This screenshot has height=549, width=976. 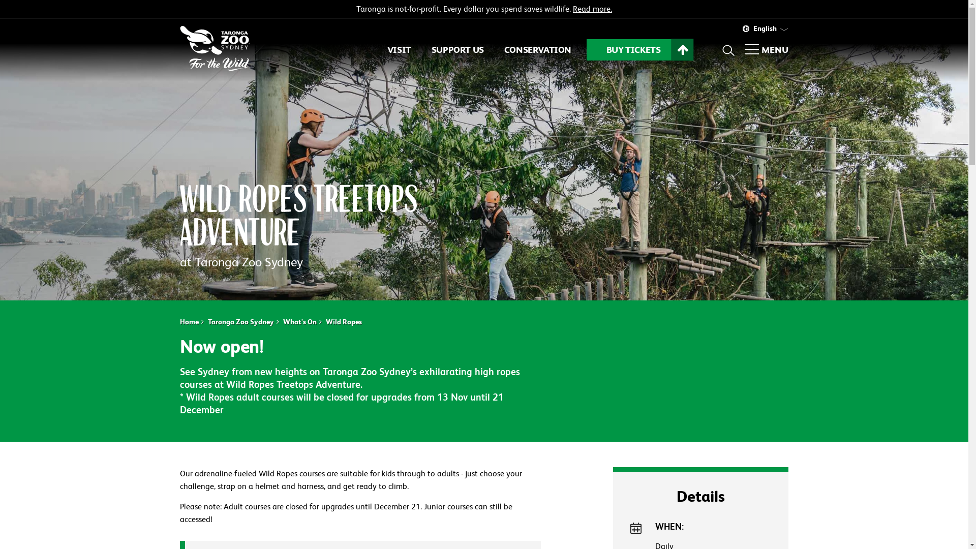 I want to click on Read more., so click(x=593, y=9).